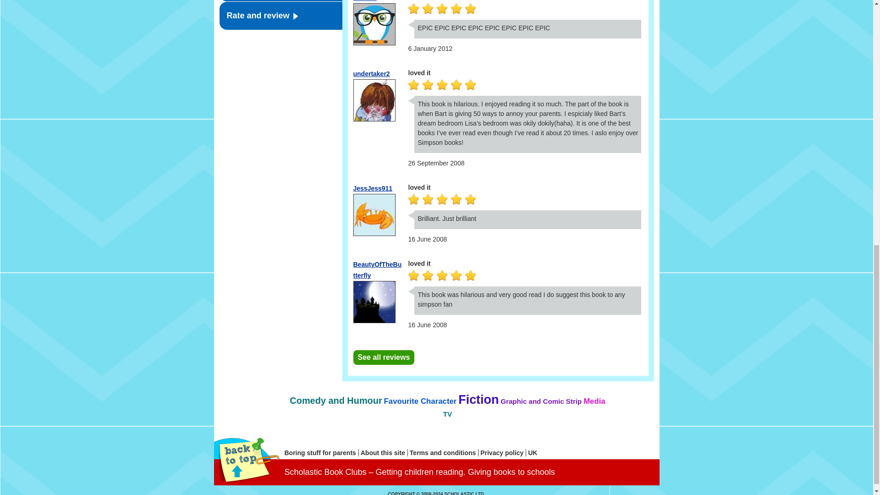 This screenshot has height=495, width=880. What do you see at coordinates (280, 1) in the screenshot?
I see `Authors` at bounding box center [280, 1].